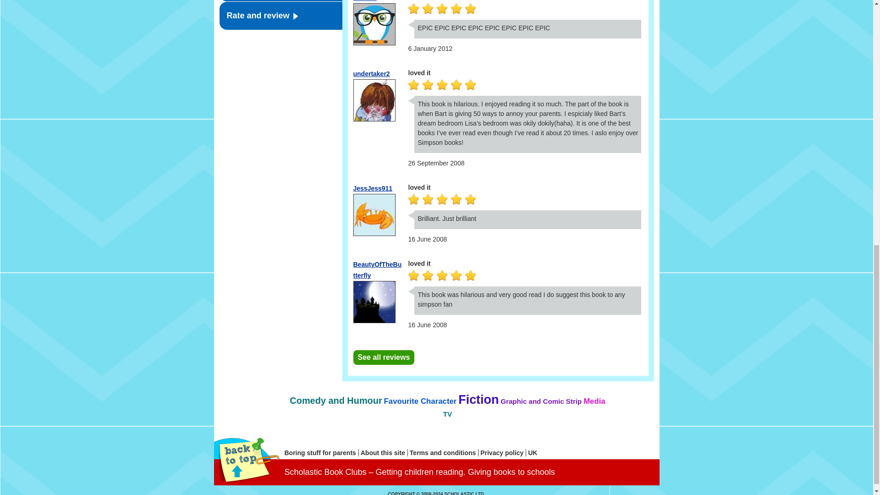 This screenshot has height=495, width=880. What do you see at coordinates (280, 1) in the screenshot?
I see `Authors` at bounding box center [280, 1].